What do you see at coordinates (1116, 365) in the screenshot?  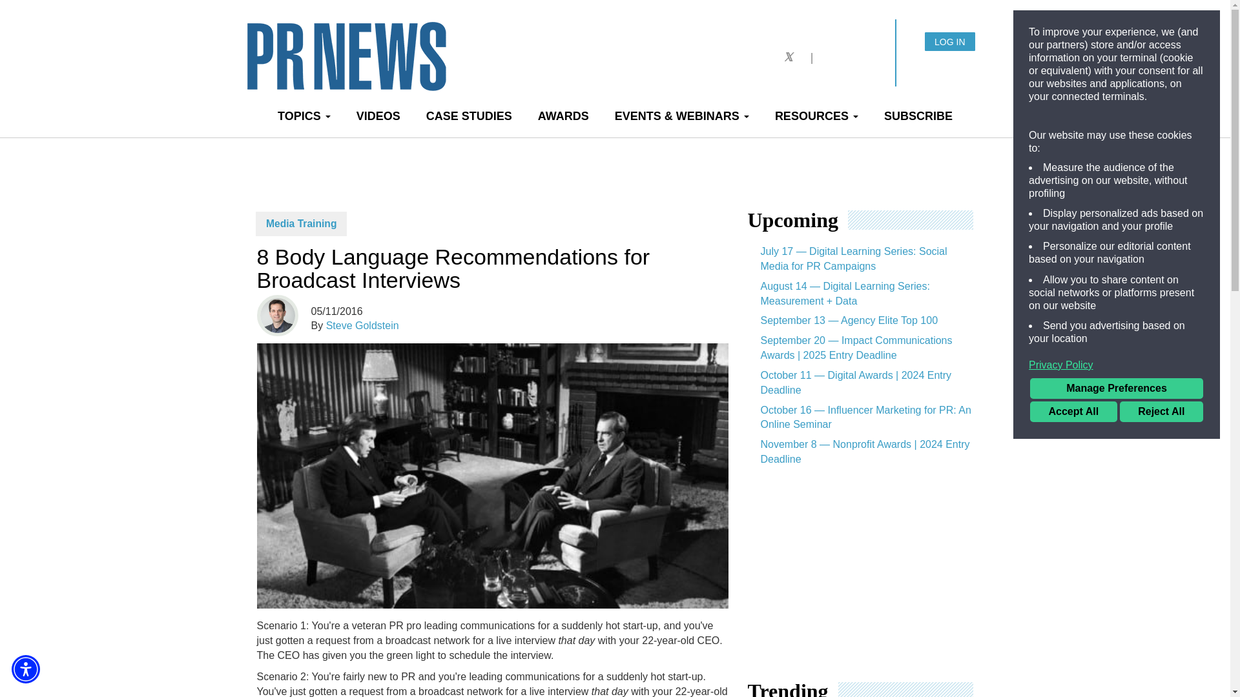 I see `Privacy Policy` at bounding box center [1116, 365].